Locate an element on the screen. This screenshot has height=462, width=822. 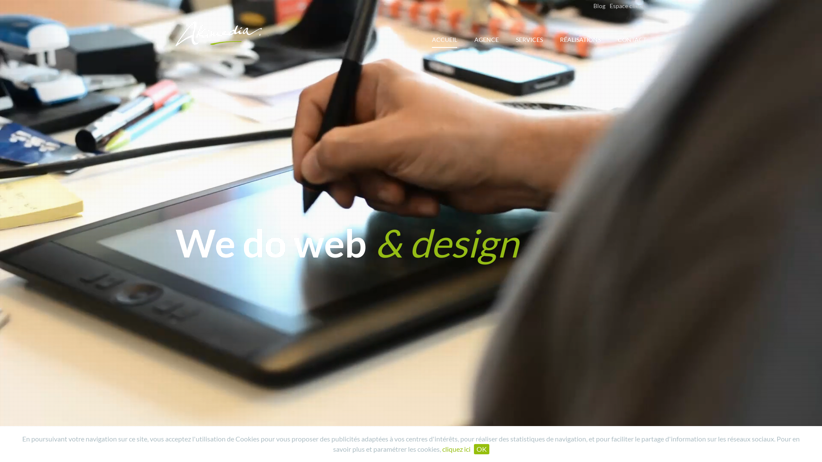
Blog is located at coordinates (599, 6).